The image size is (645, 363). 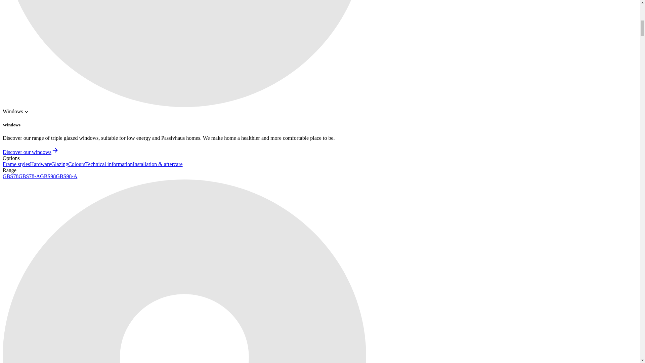 What do you see at coordinates (67, 176) in the screenshot?
I see `GBS98-A` at bounding box center [67, 176].